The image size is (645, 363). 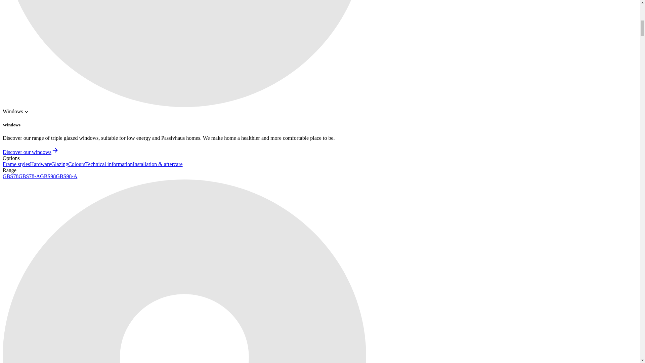 What do you see at coordinates (67, 176) in the screenshot?
I see `GBS98-A` at bounding box center [67, 176].